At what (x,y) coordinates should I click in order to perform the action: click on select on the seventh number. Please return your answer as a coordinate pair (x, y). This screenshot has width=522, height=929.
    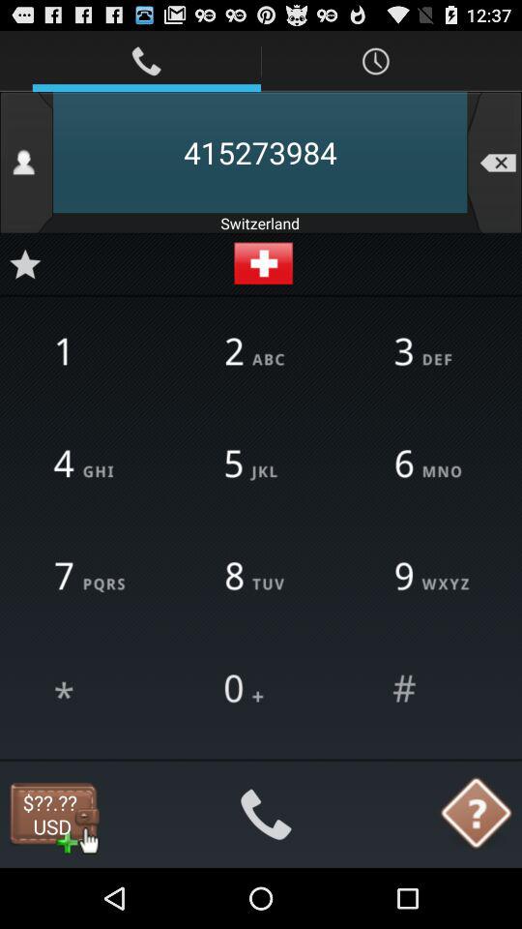
    Looking at the image, I should click on (91, 577).